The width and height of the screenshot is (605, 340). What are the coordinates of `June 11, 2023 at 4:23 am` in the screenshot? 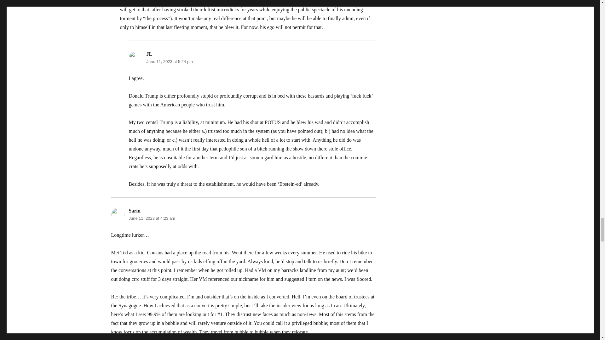 It's located at (151, 218).